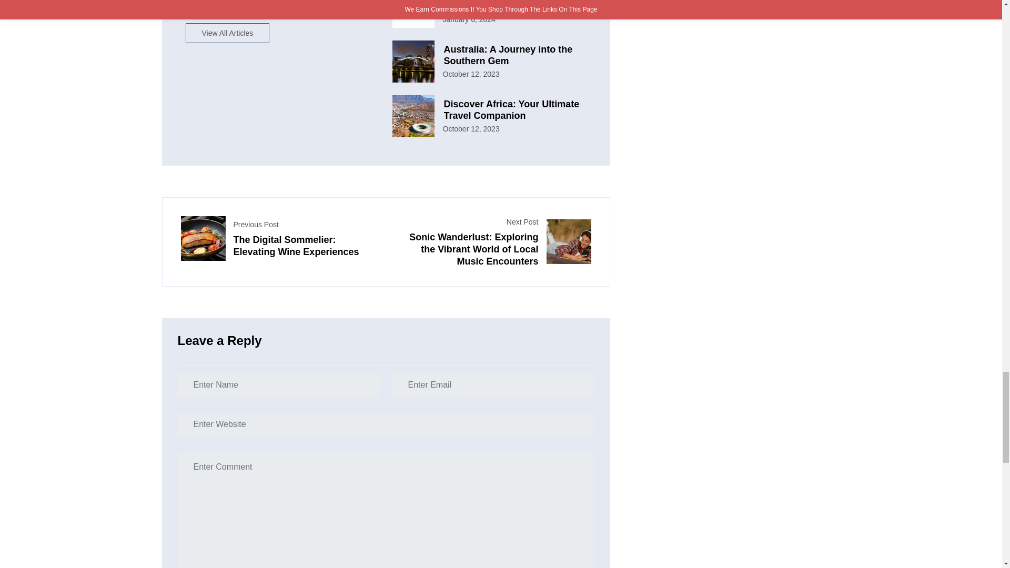  I want to click on The Digital Sommelier: Elevating Wine Experiences, so click(302, 246).